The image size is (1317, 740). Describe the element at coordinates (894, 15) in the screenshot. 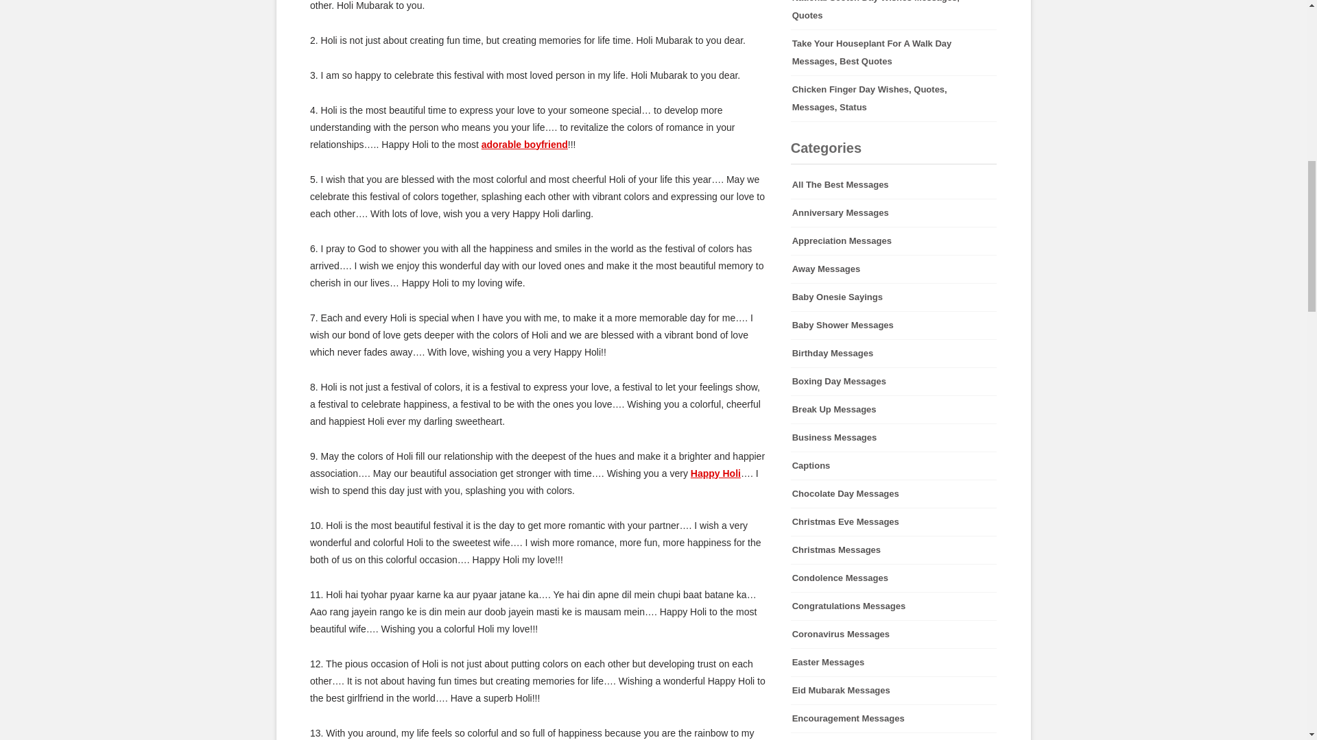

I see `National Scotch Day Wishes Messages, Quotes` at that location.